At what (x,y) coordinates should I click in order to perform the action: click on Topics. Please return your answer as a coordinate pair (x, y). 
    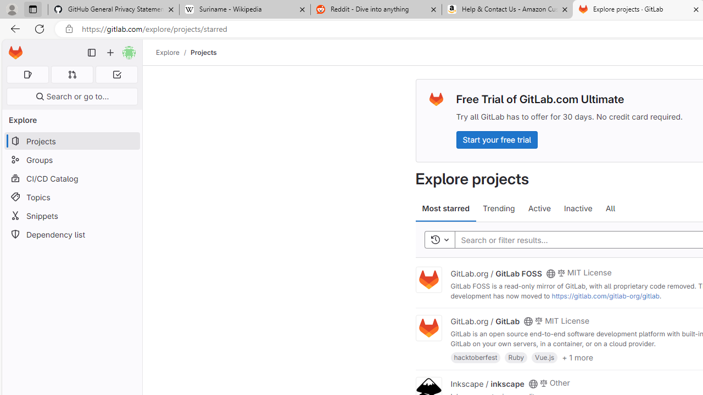
    Looking at the image, I should click on (71, 196).